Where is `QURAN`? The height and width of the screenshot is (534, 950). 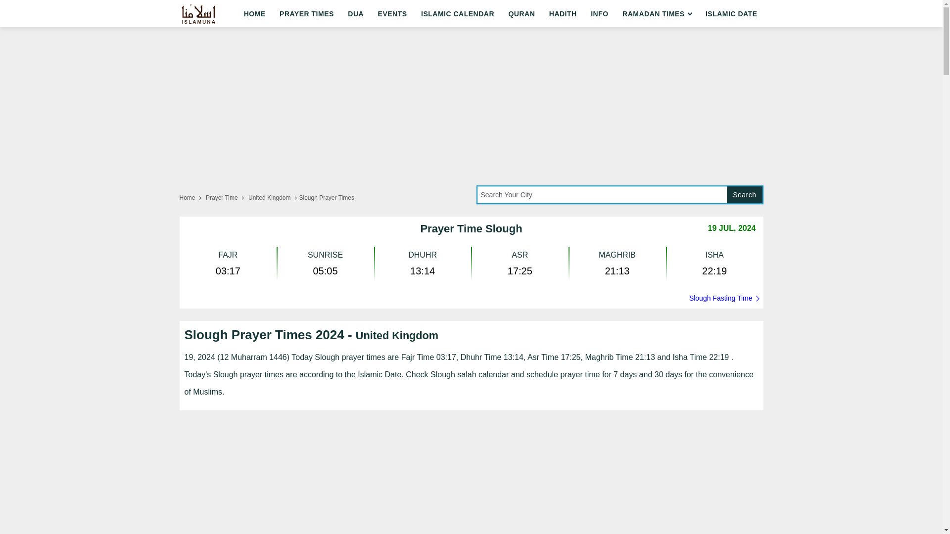 QURAN is located at coordinates (522, 14).